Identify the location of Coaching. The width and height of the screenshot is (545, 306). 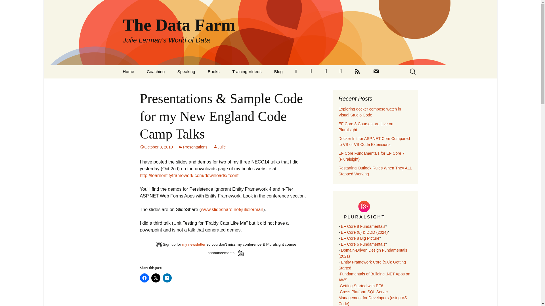
(156, 71).